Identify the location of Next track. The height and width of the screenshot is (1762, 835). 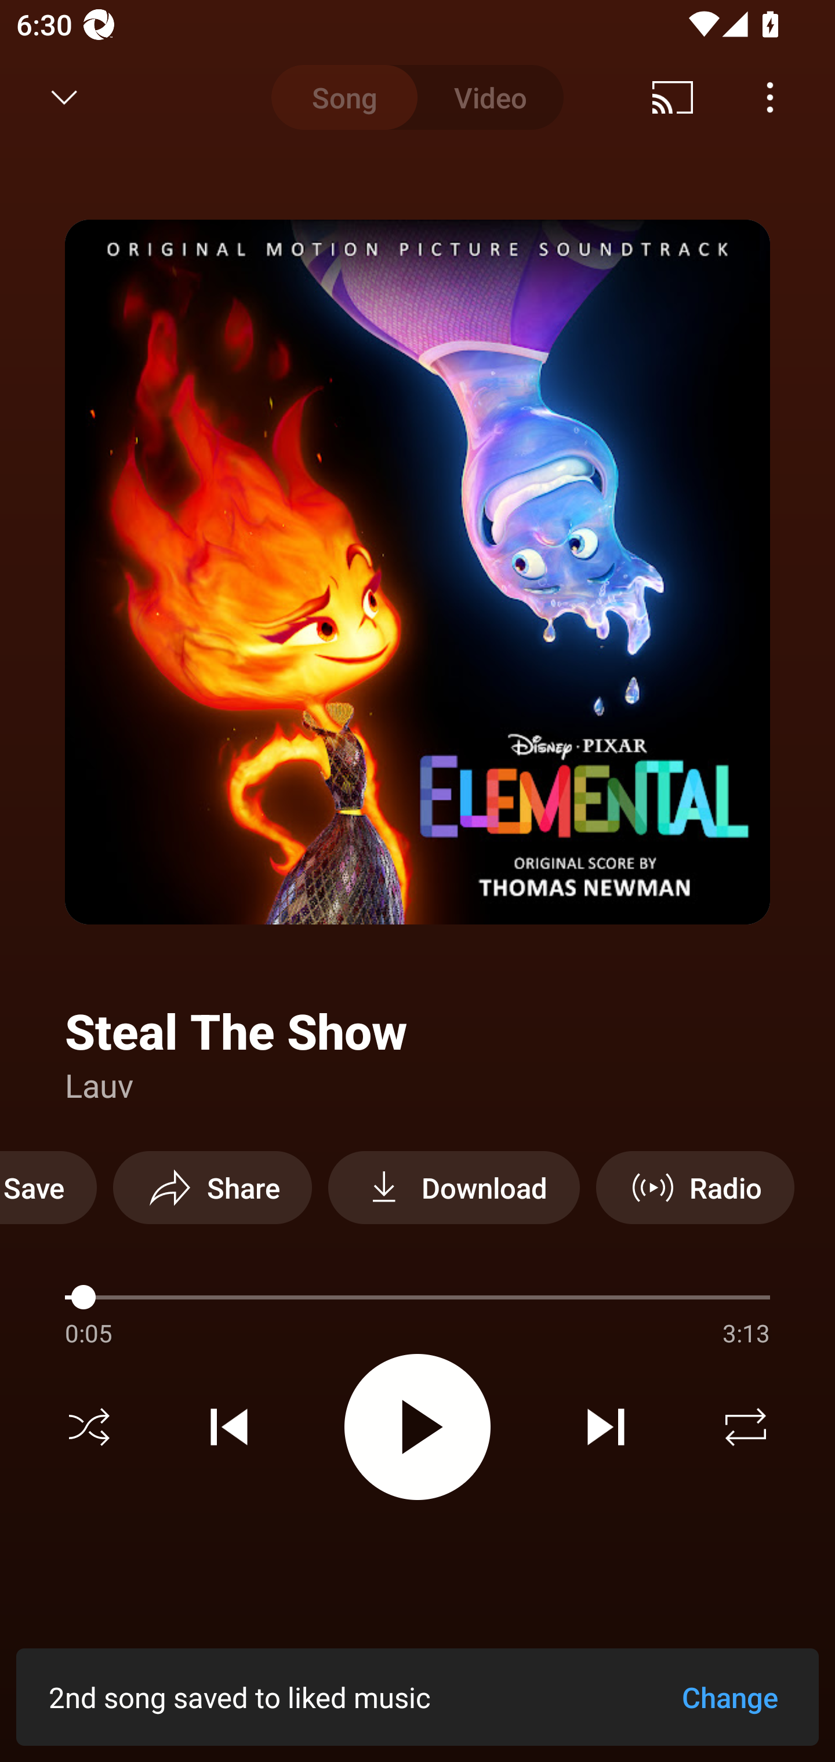
(605, 1427).